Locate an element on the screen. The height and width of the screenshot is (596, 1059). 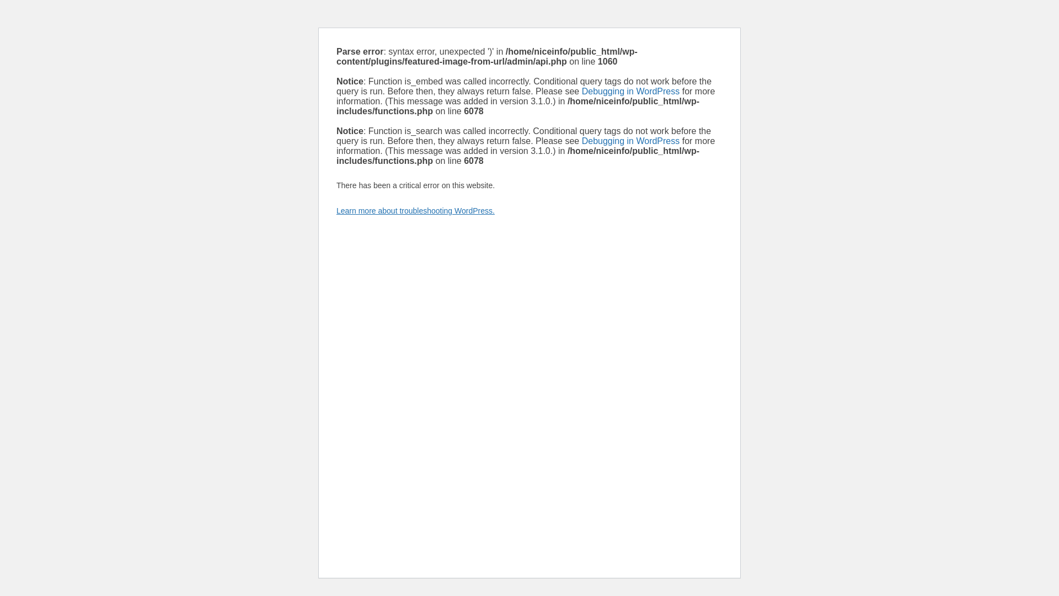
Debugging in WordPress is located at coordinates (630, 91).